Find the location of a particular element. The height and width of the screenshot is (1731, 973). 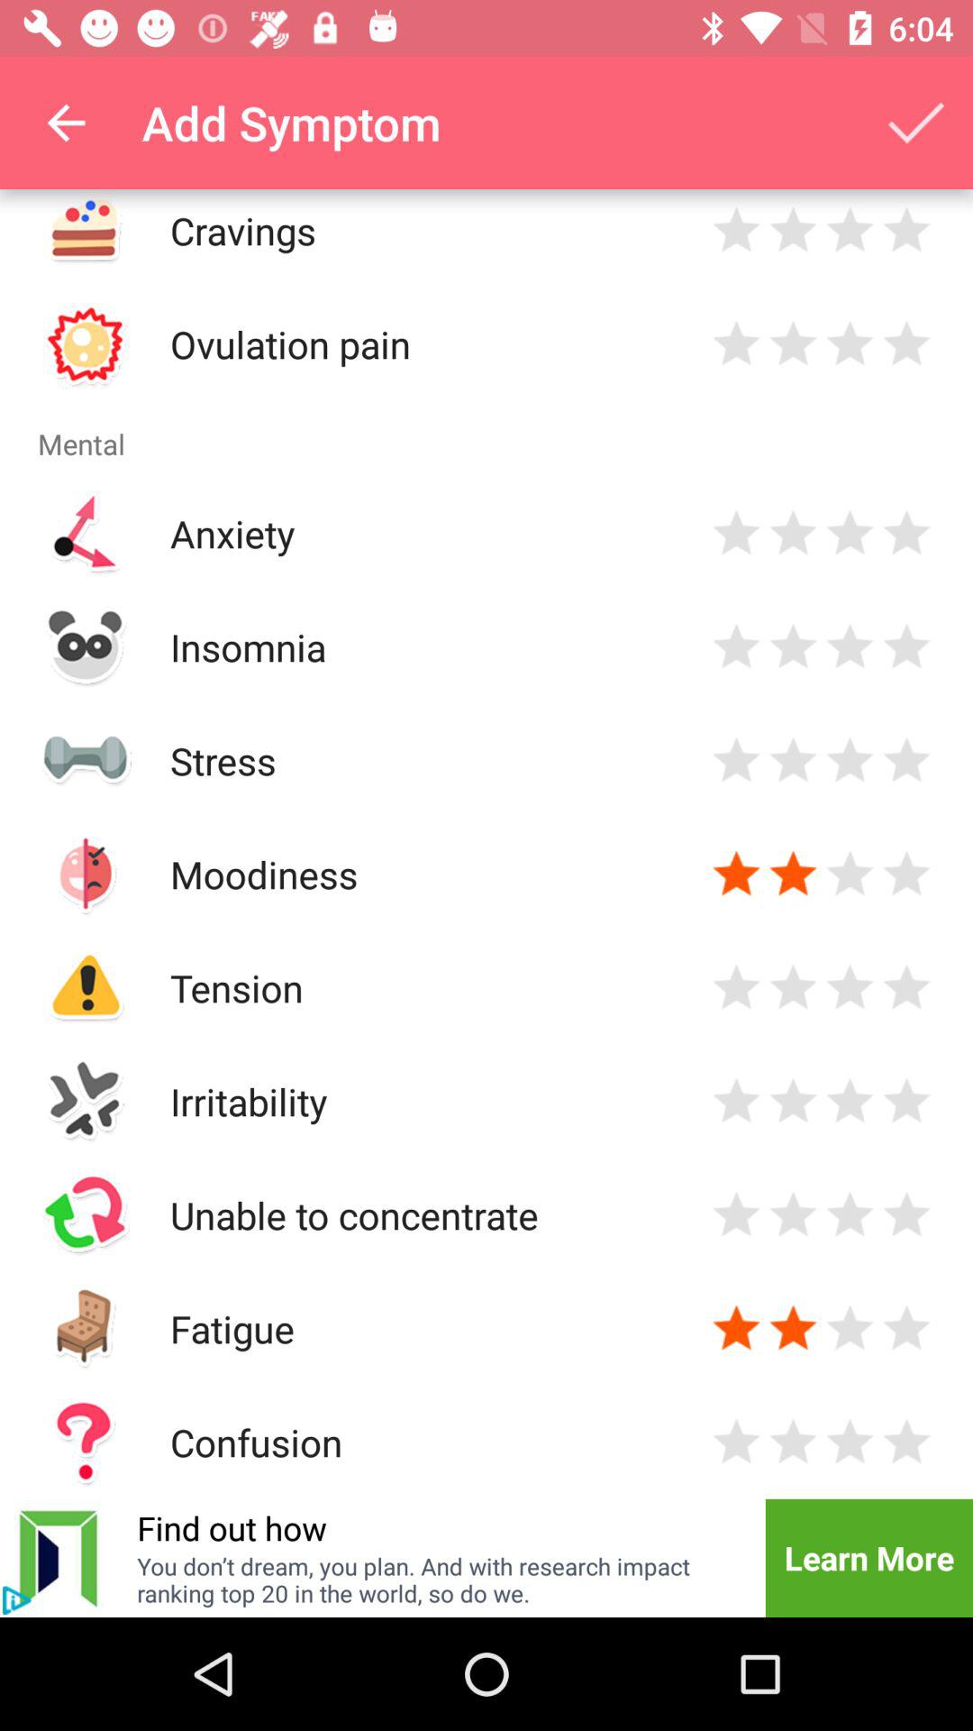

rating is located at coordinates (793, 1442).